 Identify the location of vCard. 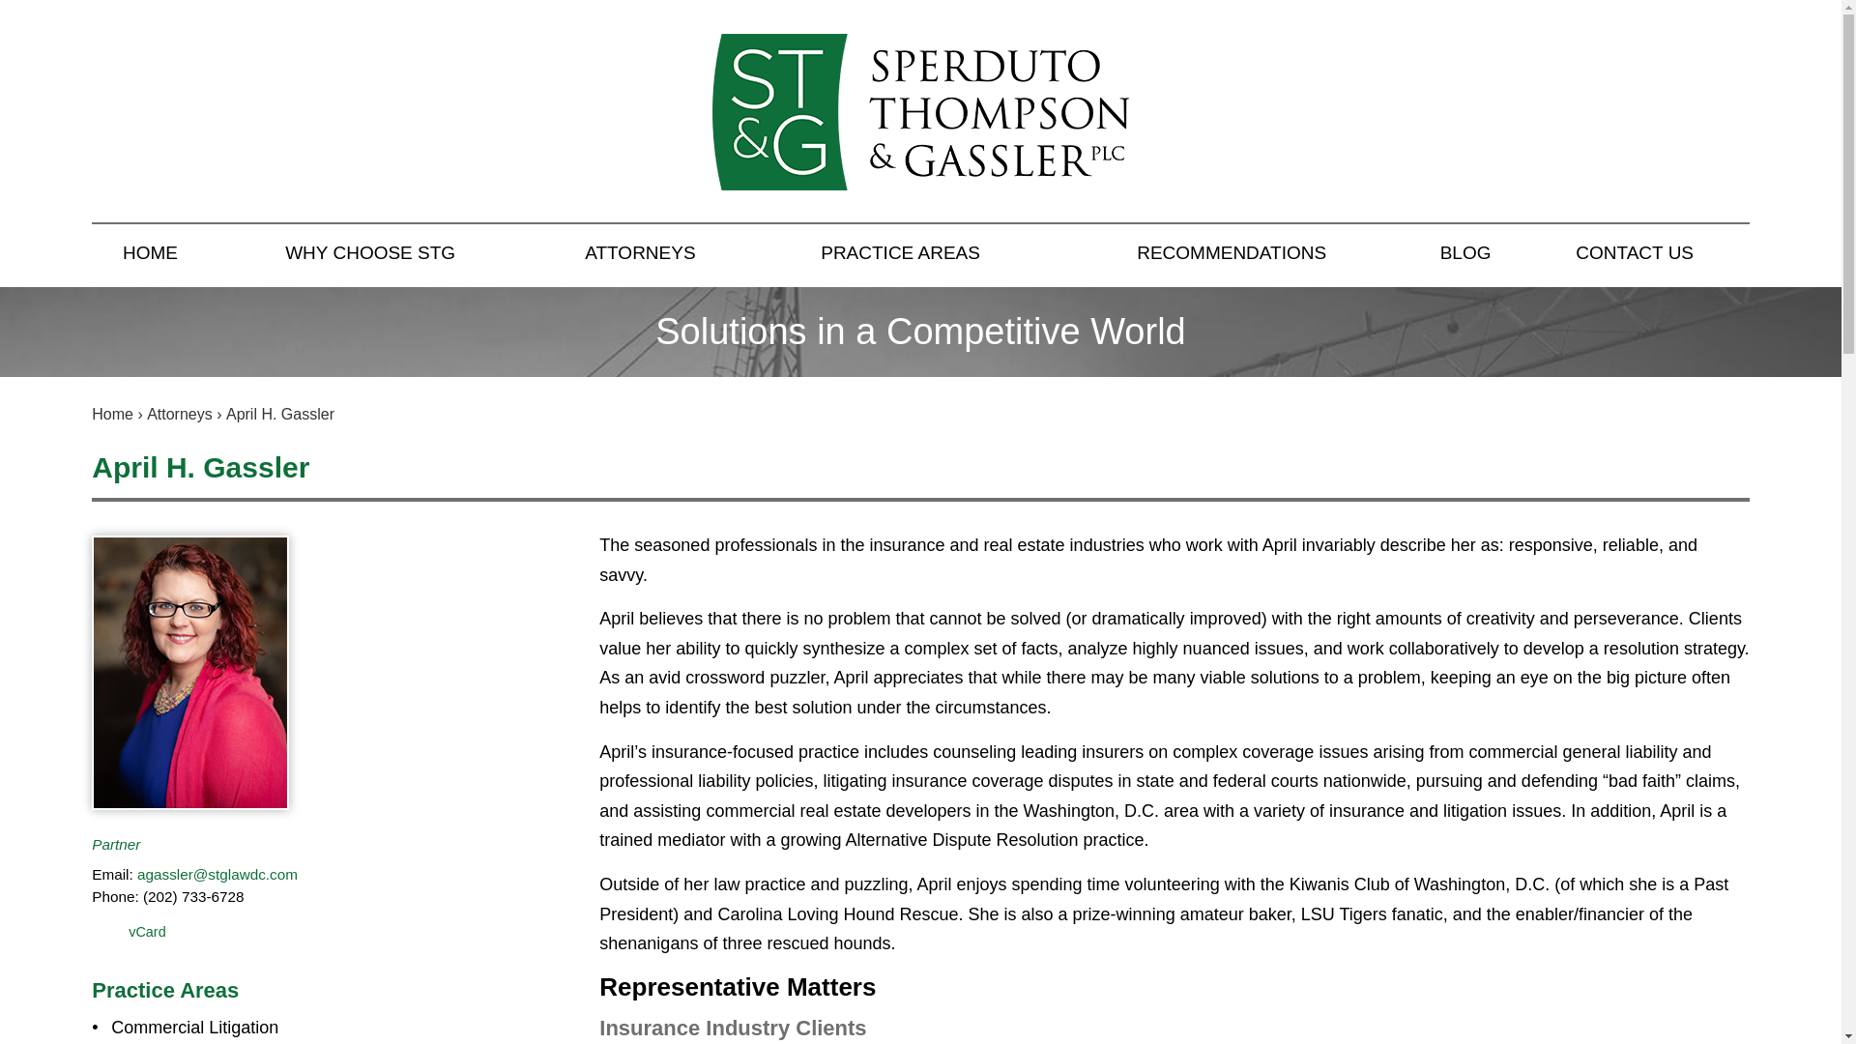
(128, 934).